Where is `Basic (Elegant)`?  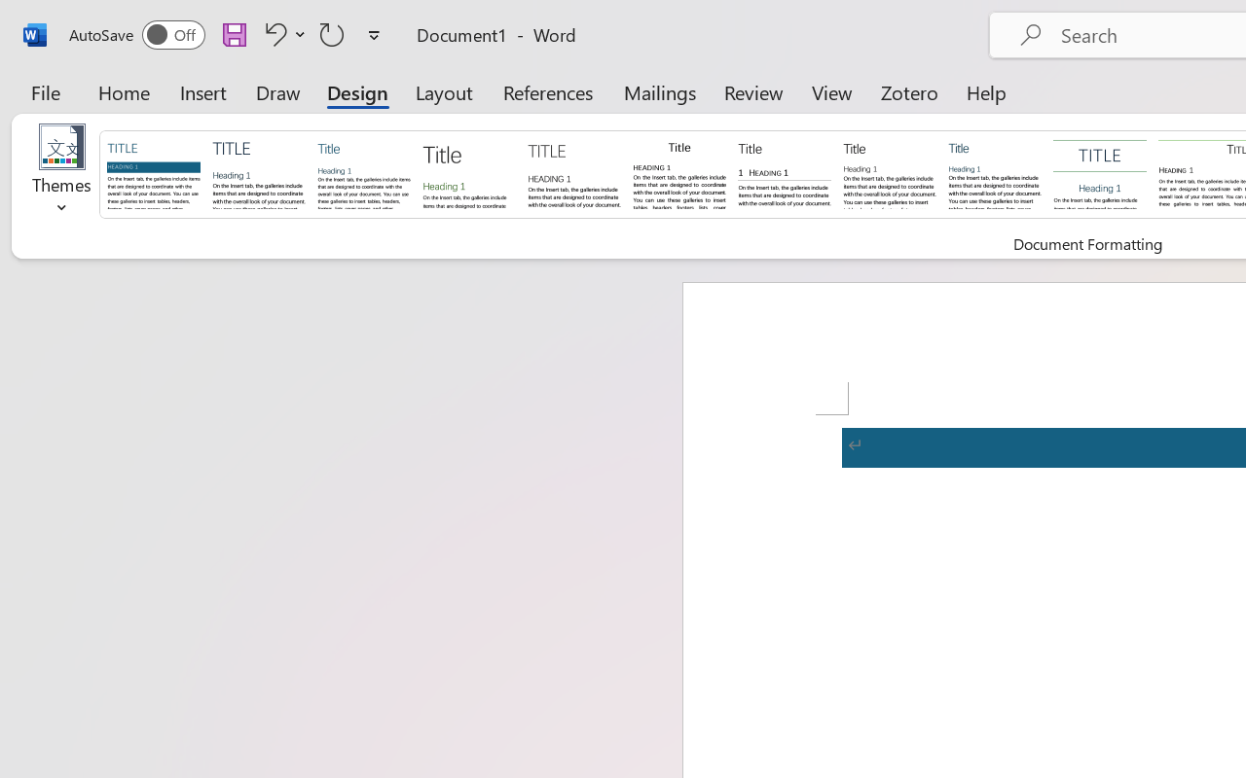 Basic (Elegant) is located at coordinates (259, 173).